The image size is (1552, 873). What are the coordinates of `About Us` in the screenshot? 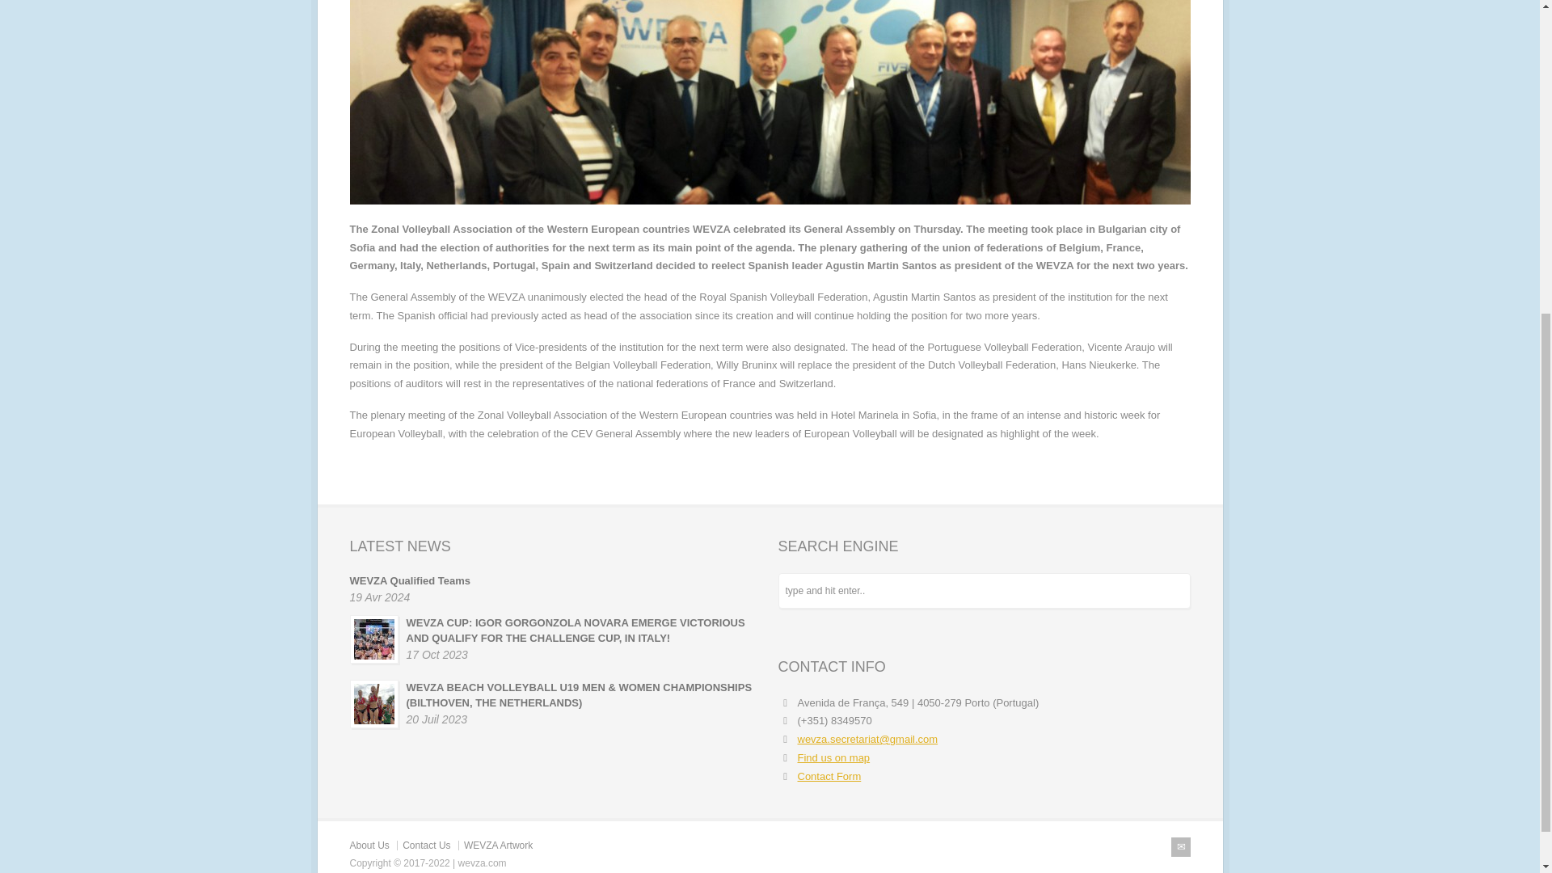 It's located at (369, 846).